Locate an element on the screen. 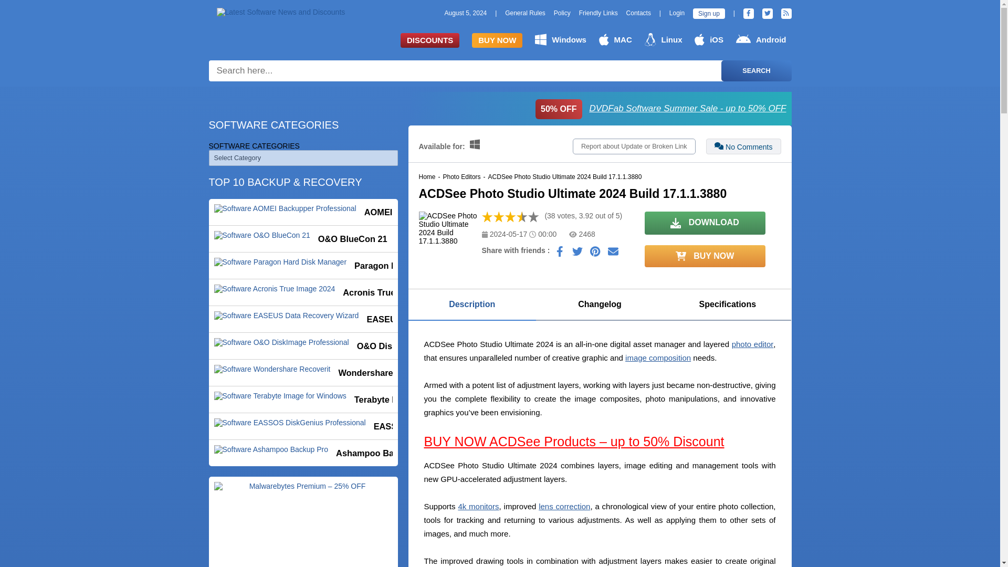 This screenshot has height=567, width=1008. Policy is located at coordinates (562, 13).